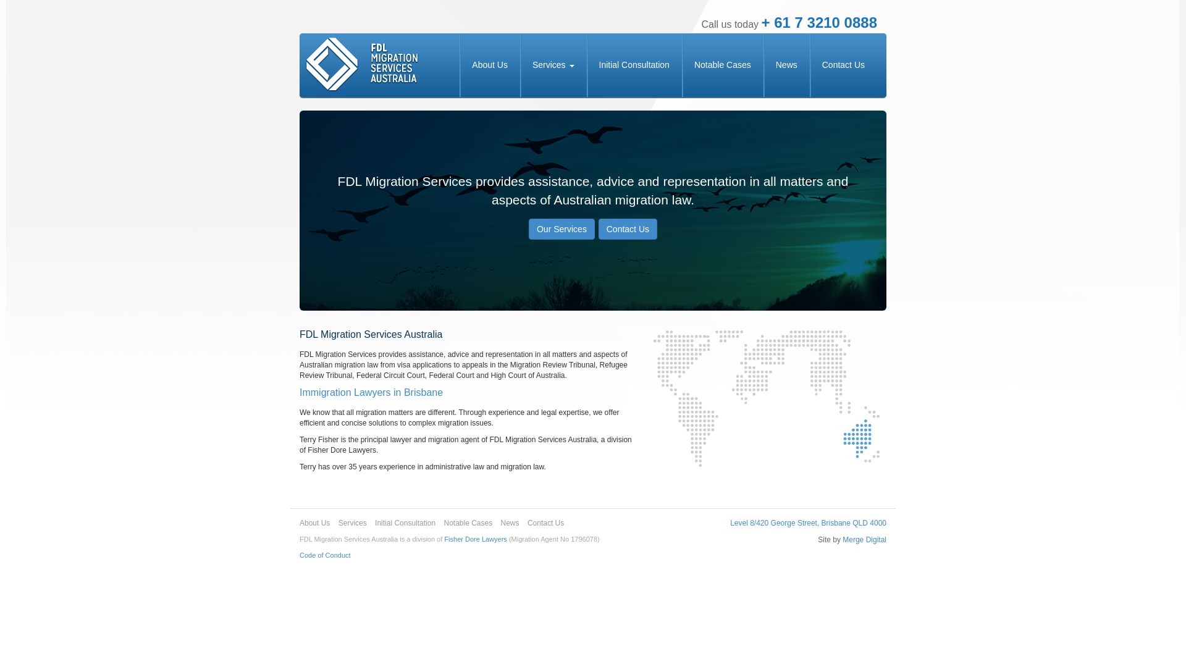  Describe the element at coordinates (325, 555) in the screenshot. I see `Code of Conduct` at that location.